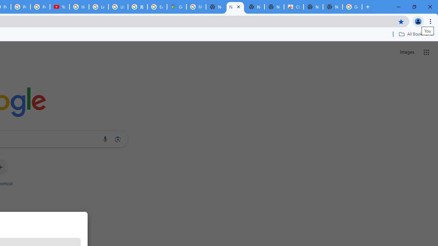  Describe the element at coordinates (333, 7) in the screenshot. I see `New Tab` at that location.